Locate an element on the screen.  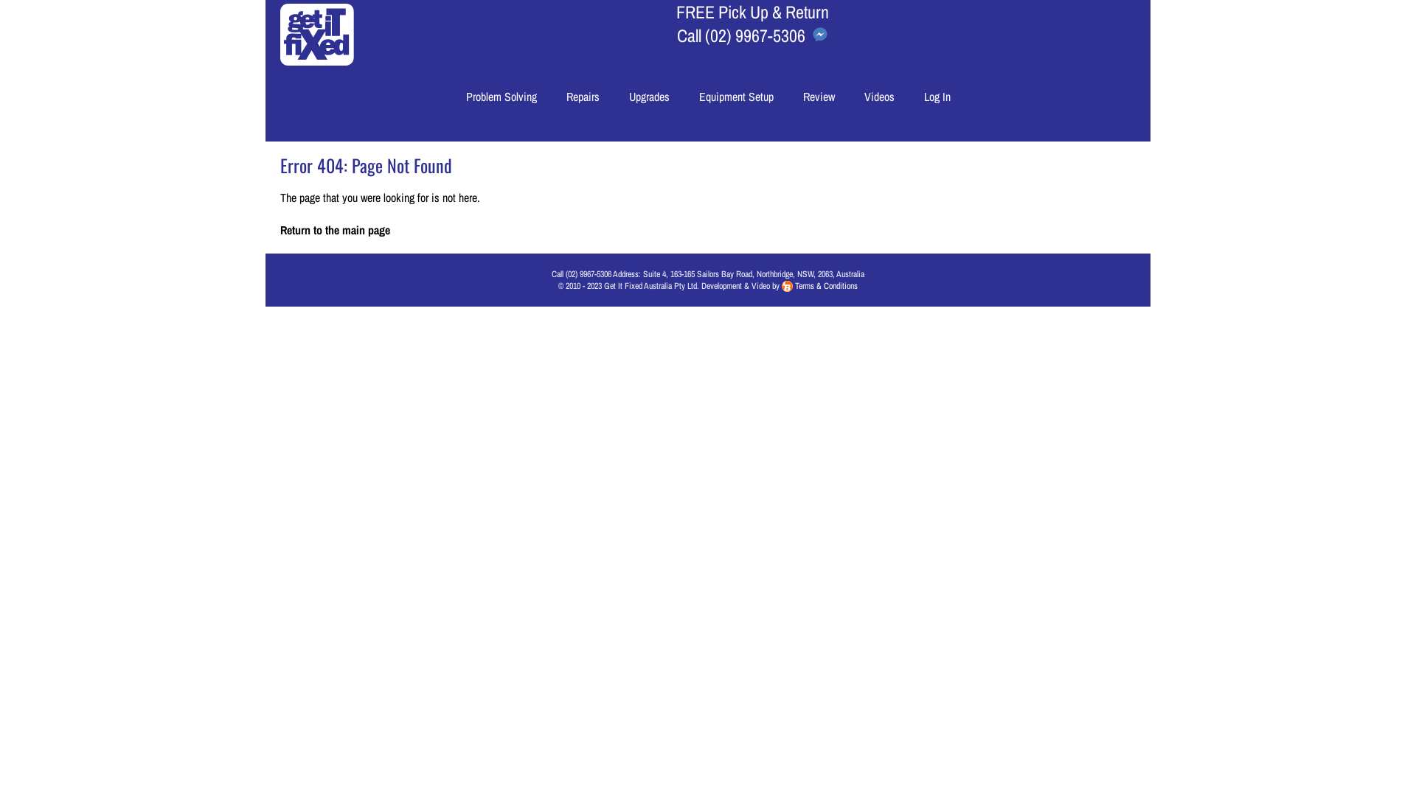
FREE Pick Up & Return
Call is located at coordinates (752, 24).